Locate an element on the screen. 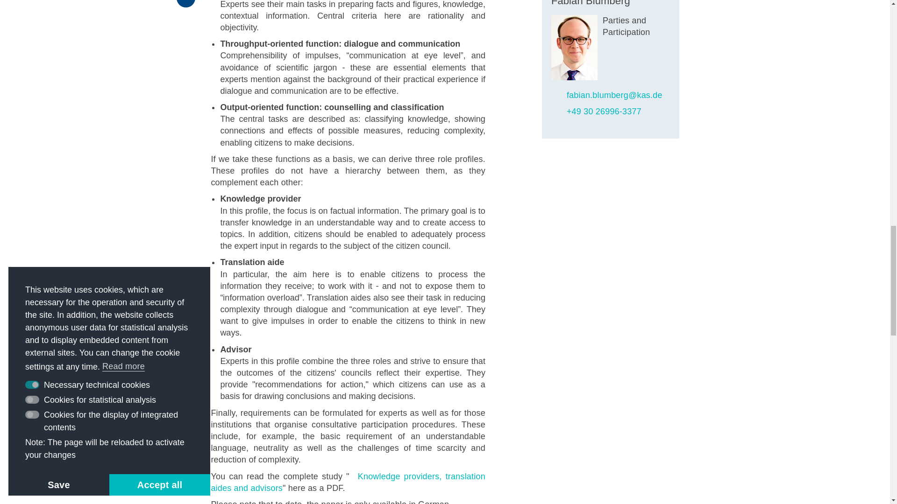 Image resolution: width=897 pixels, height=504 pixels. Share is located at coordinates (186, 4).